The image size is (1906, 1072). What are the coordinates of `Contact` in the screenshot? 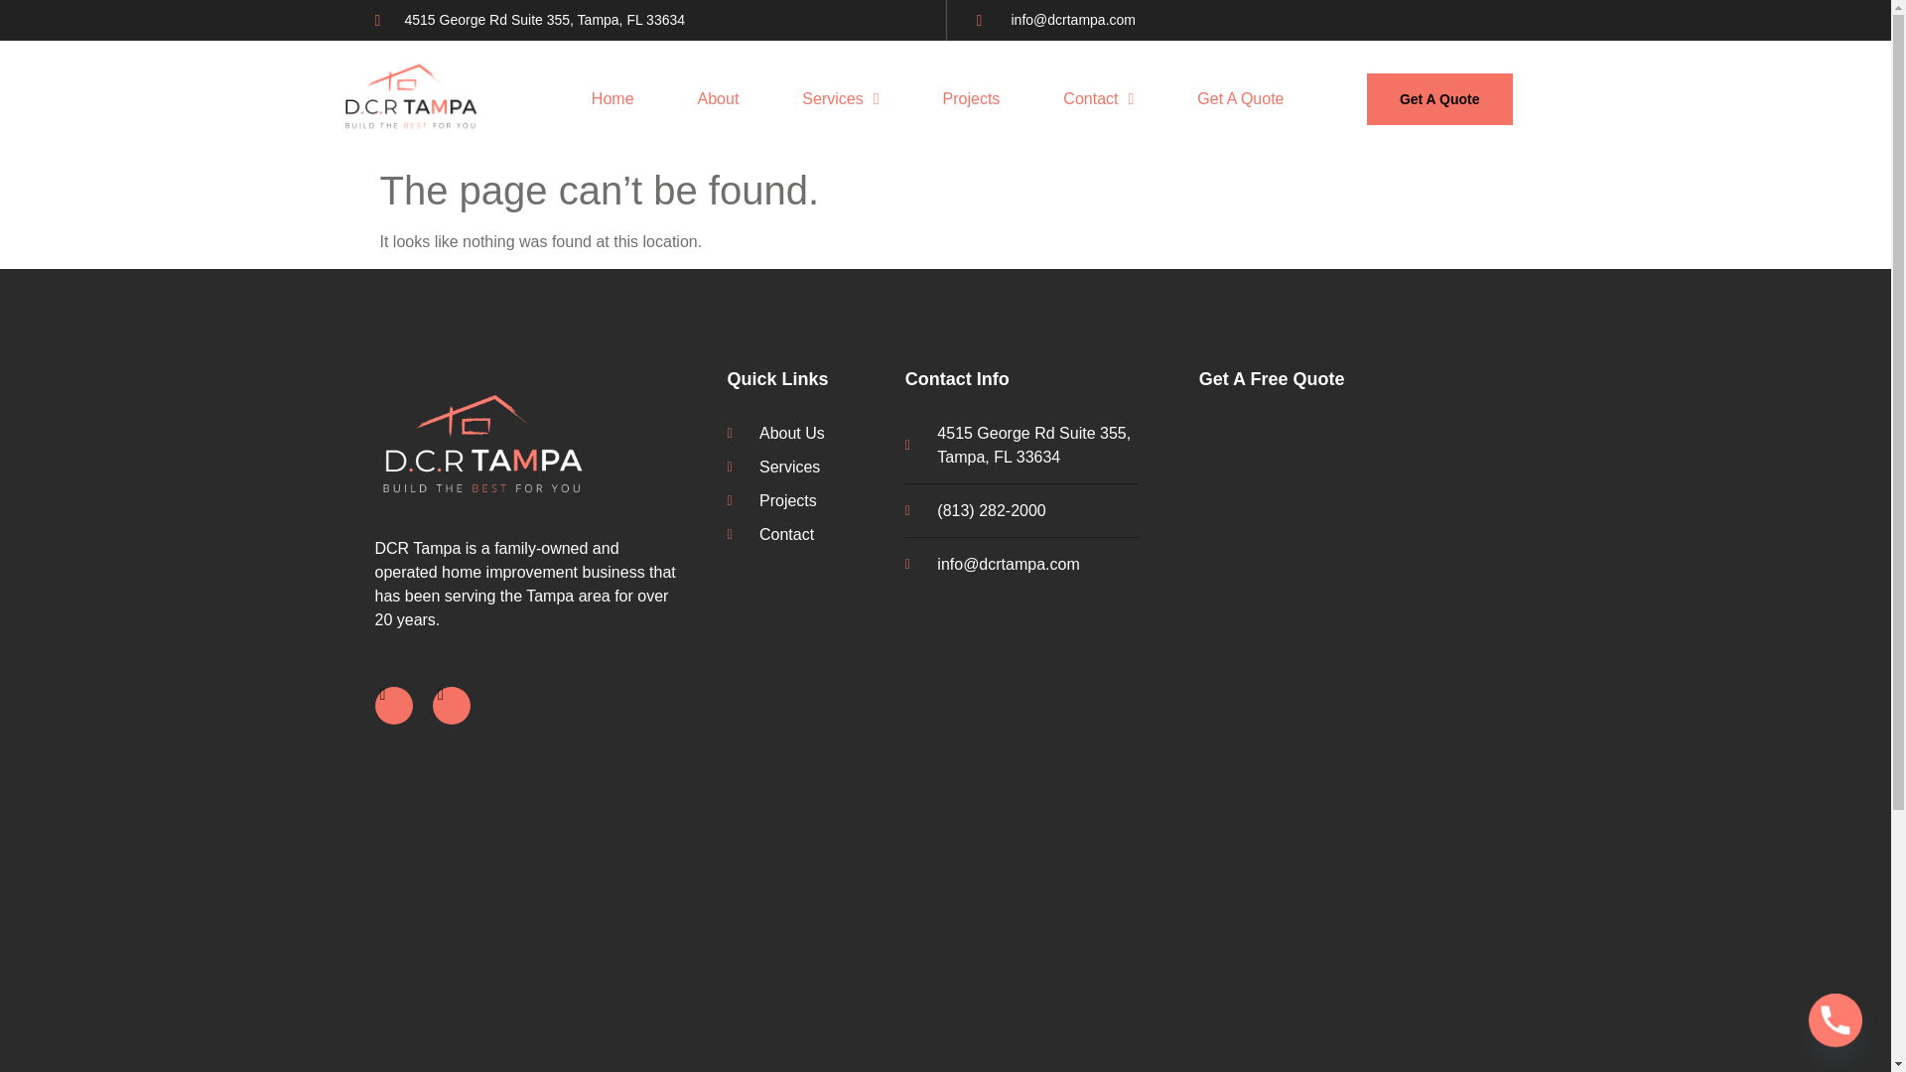 It's located at (1098, 99).